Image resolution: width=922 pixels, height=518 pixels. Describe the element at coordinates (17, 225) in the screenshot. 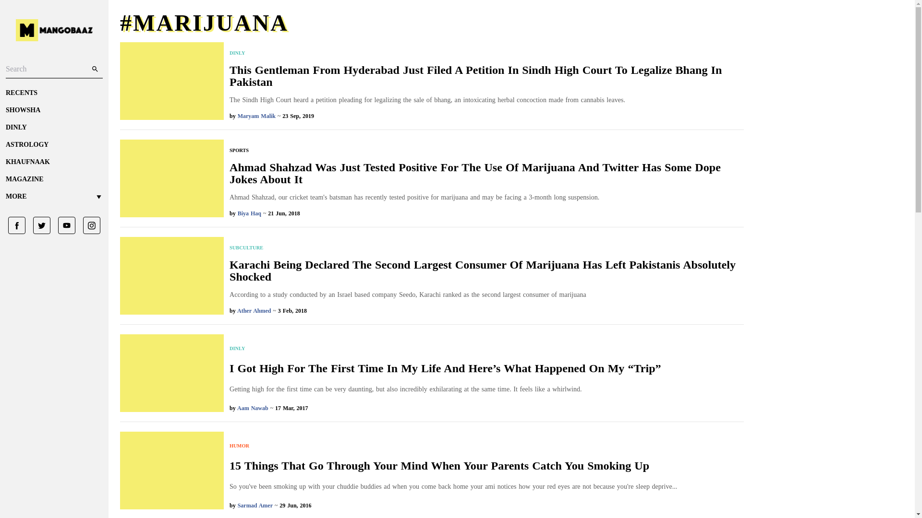

I see `Link to Facebook` at that location.